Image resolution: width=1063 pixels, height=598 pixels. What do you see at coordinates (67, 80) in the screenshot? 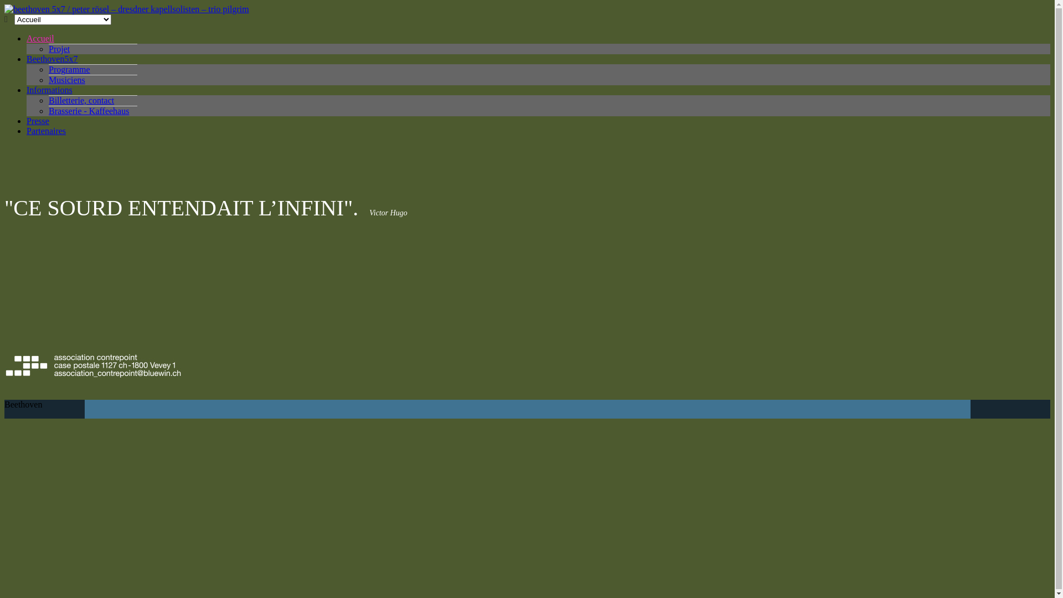
I see `Musiciens` at bounding box center [67, 80].